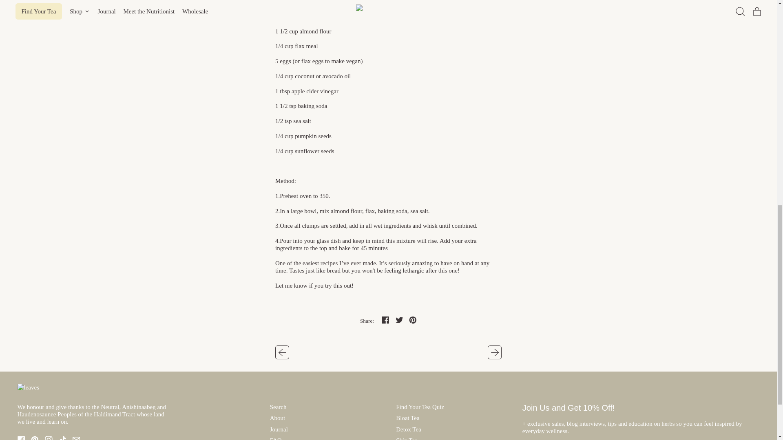 This screenshot has height=440, width=783. I want to click on FAQ, so click(276, 438).